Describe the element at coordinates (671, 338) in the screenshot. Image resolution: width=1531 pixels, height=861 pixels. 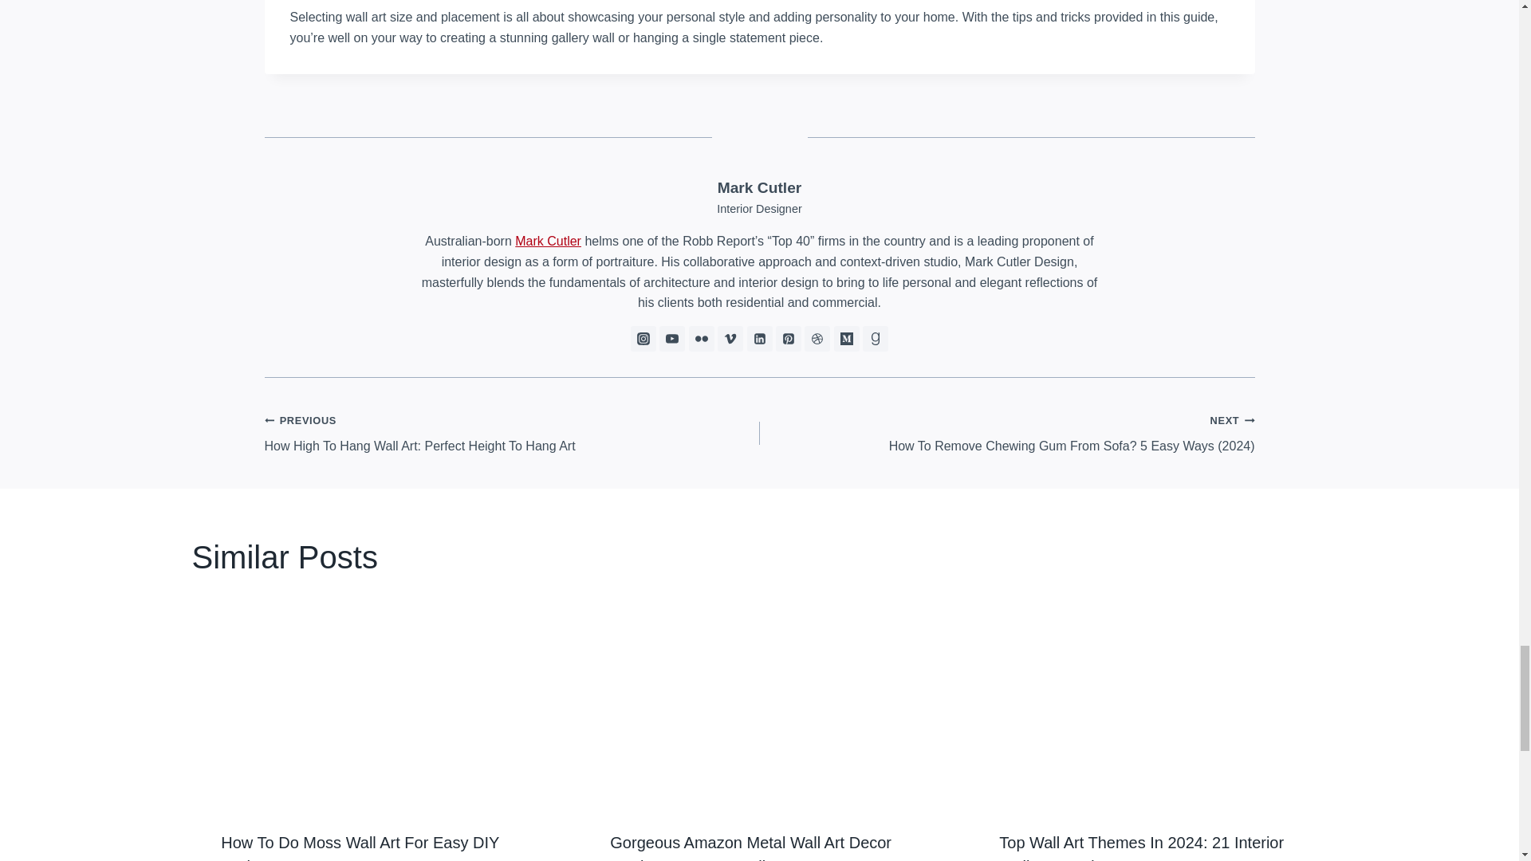
I see `Follow Mark Cutler on Youtube` at that location.